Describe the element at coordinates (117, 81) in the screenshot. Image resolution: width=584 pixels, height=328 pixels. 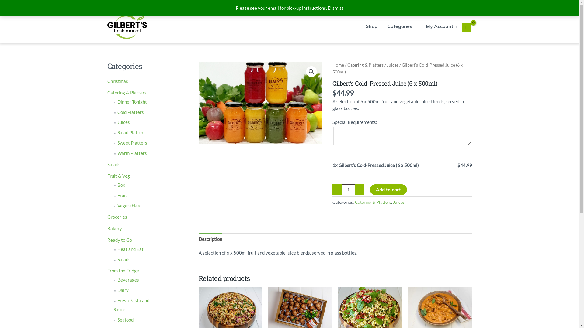
I see `Christmas` at that location.